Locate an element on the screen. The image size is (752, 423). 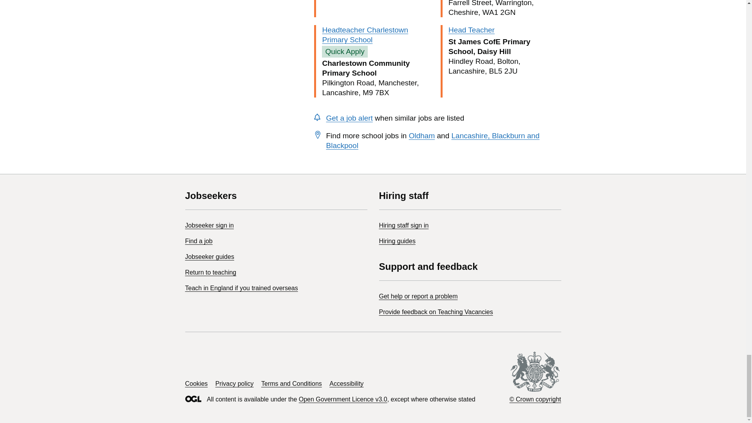
Hiring staff sign in is located at coordinates (403, 226).